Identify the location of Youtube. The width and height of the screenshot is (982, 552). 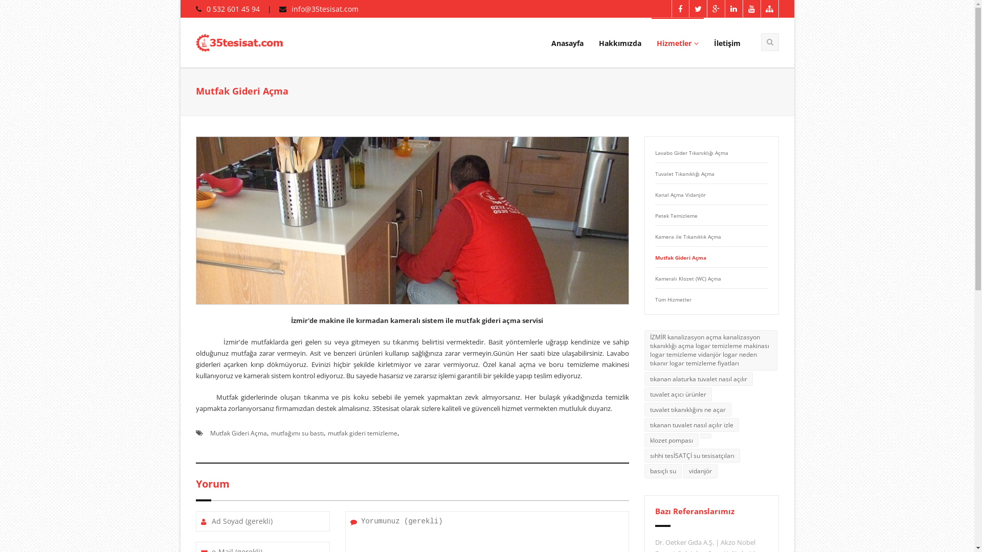
(752, 9).